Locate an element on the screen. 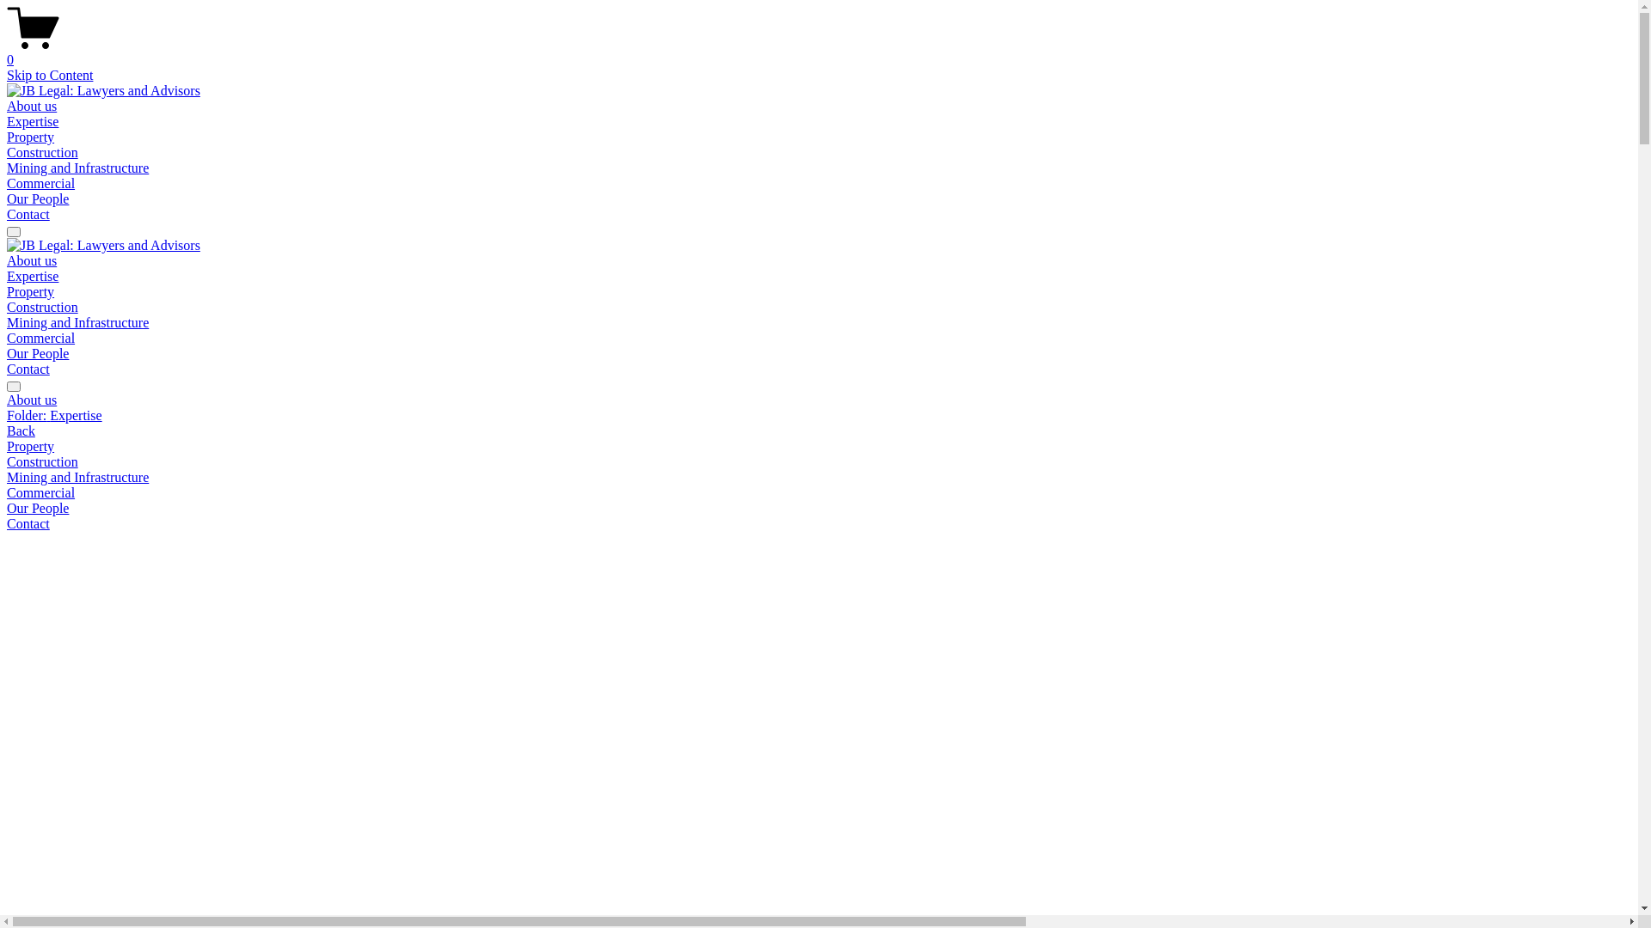 This screenshot has width=1651, height=928. Commercial is located at coordinates (41, 338).